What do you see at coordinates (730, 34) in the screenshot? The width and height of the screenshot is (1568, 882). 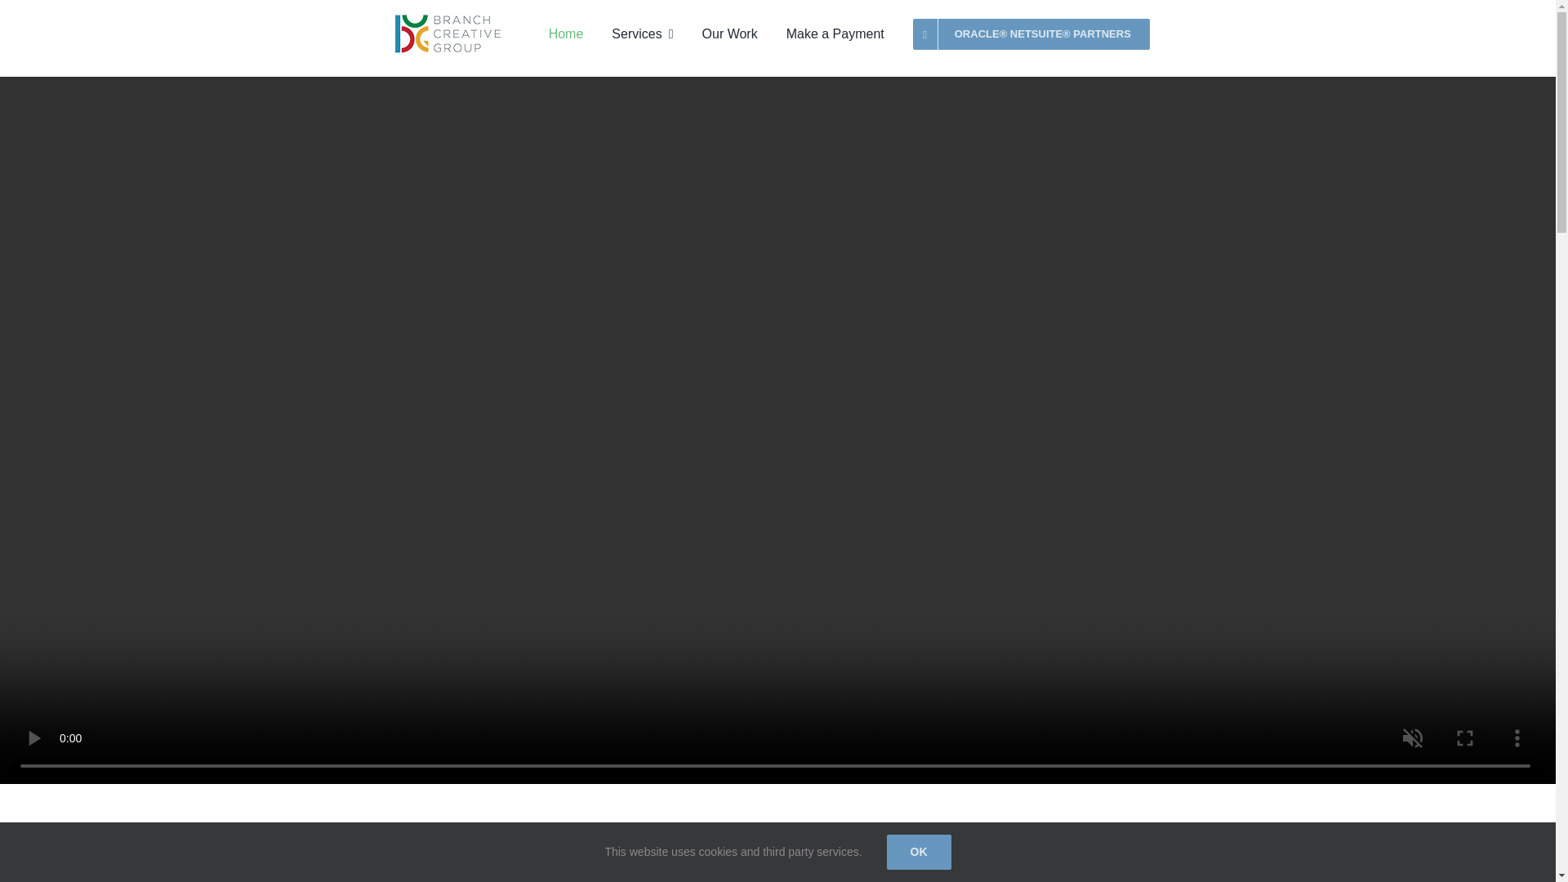 I see `Our Work` at bounding box center [730, 34].